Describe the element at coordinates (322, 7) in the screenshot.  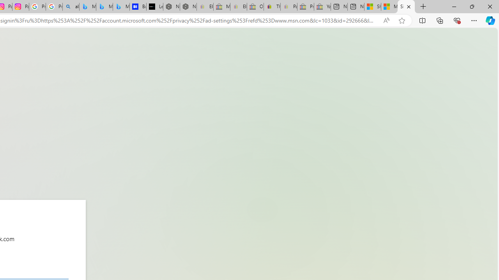
I see `Yard, Garden & Outdoor Living - Sleeping` at that location.